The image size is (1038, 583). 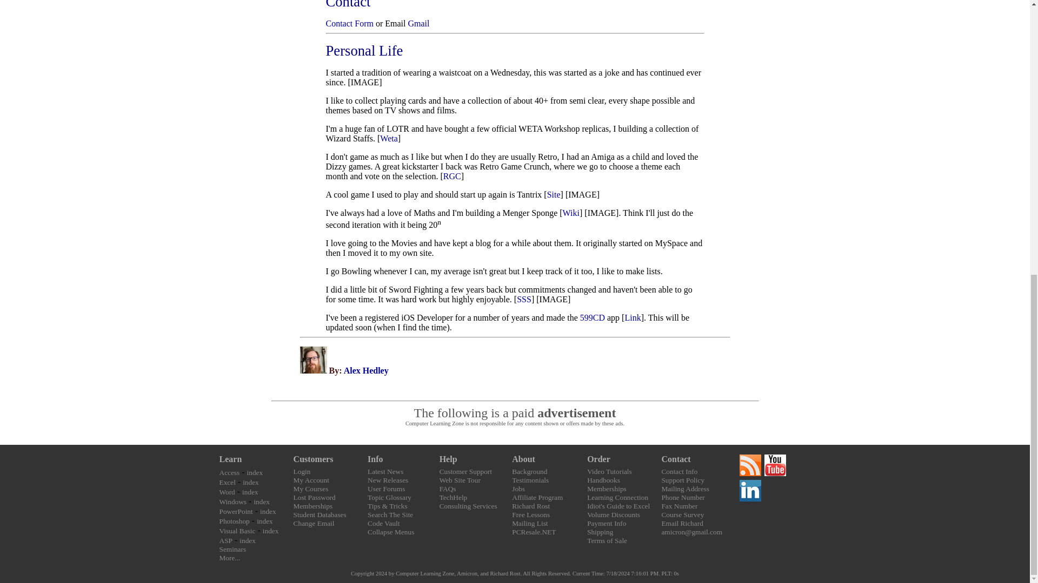 I want to click on Word, so click(x=227, y=492).